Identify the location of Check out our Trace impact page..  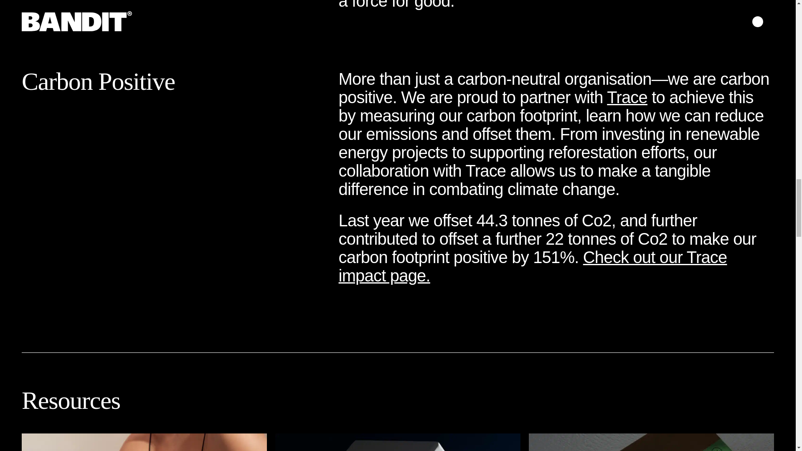
(533, 266).